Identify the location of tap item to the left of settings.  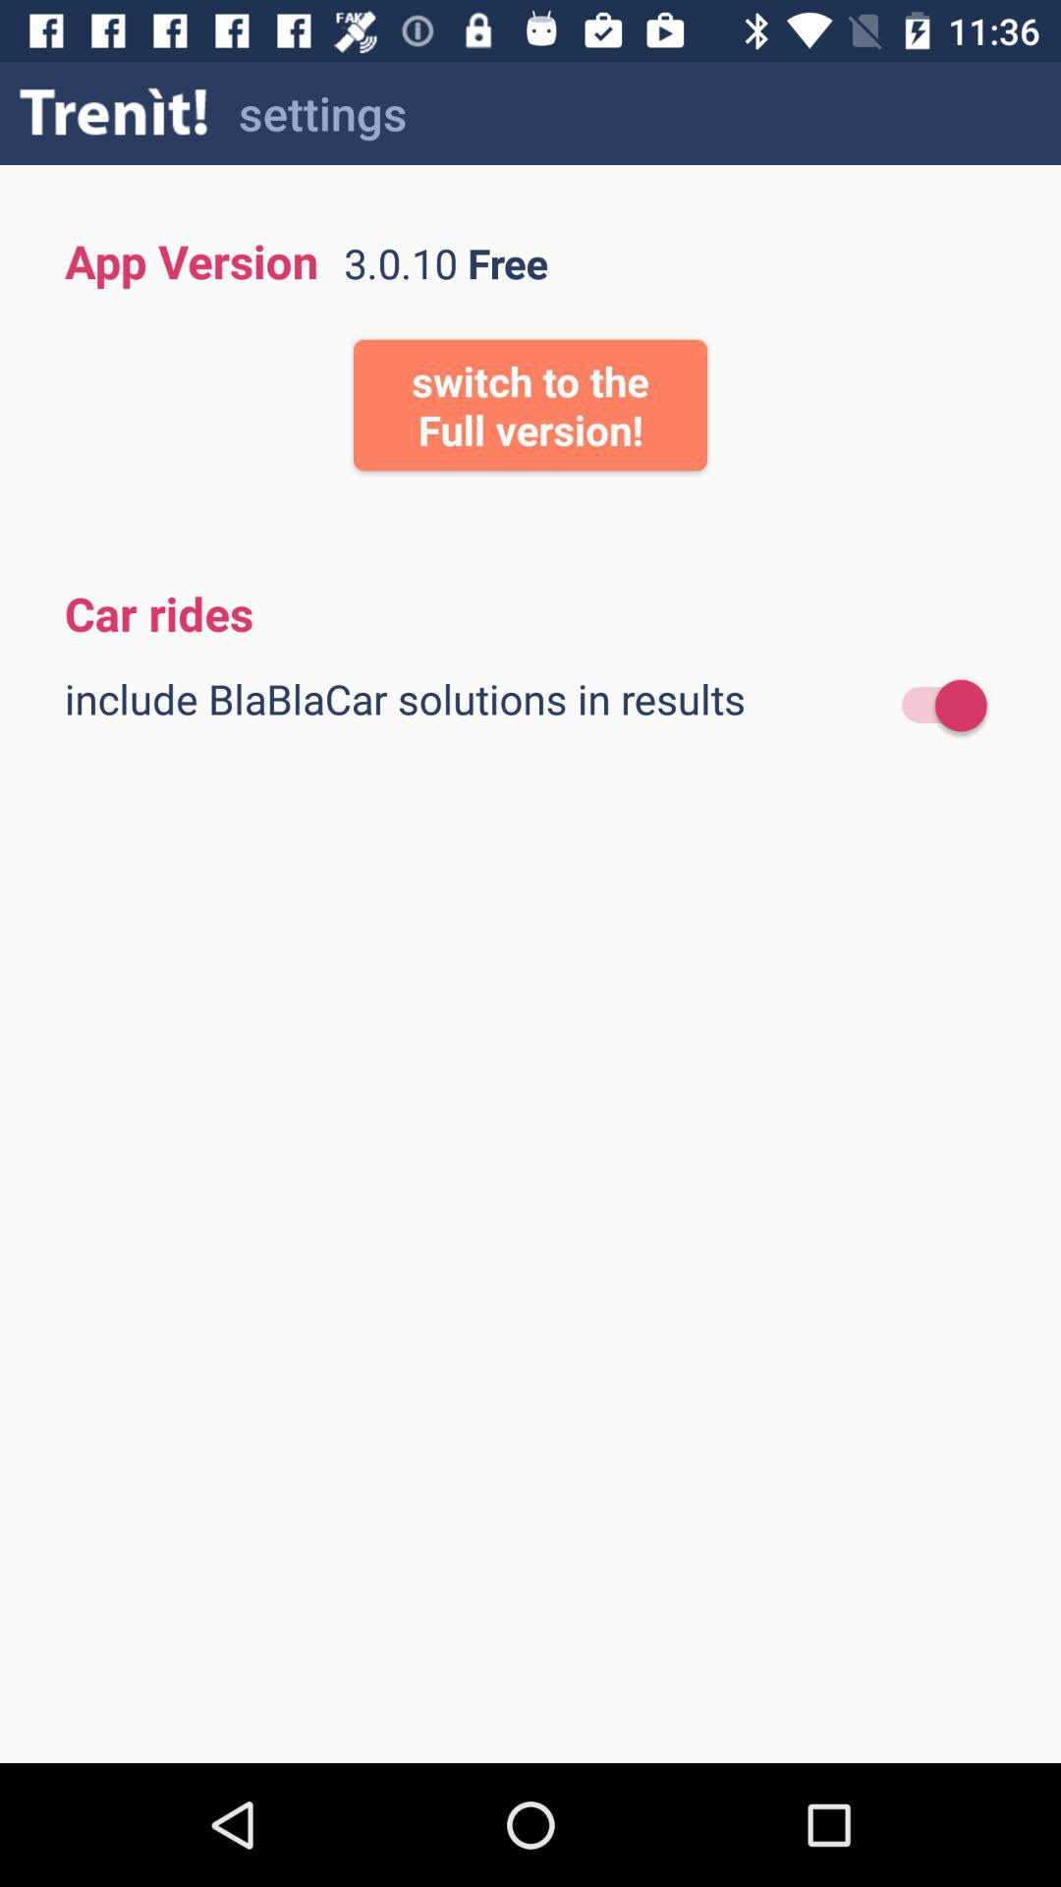
(114, 112).